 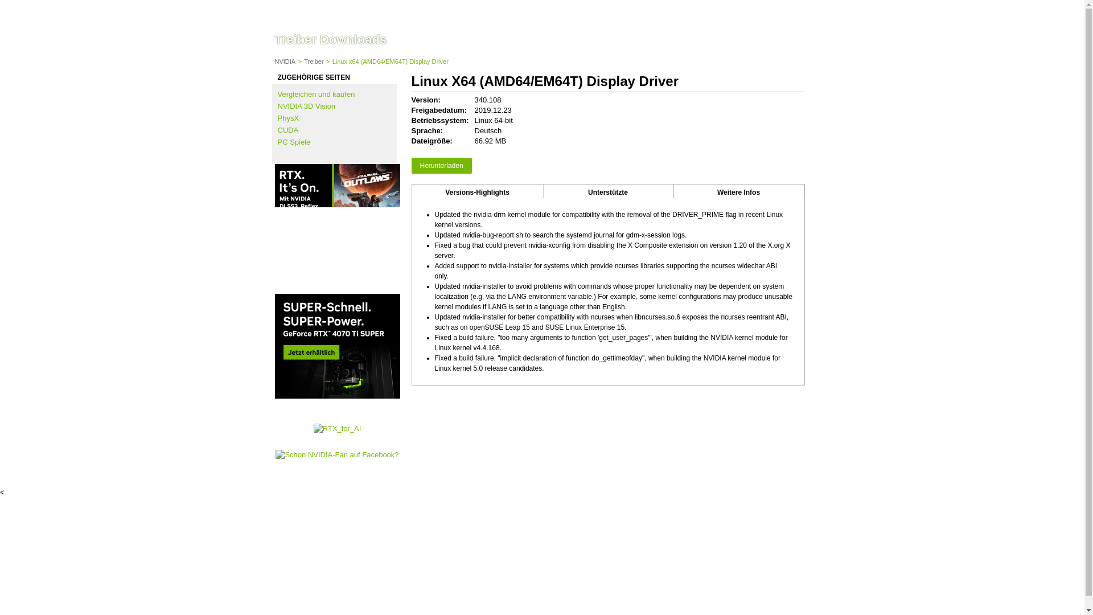 What do you see at coordinates (285, 61) in the screenshot?
I see `NVIDIA` at bounding box center [285, 61].